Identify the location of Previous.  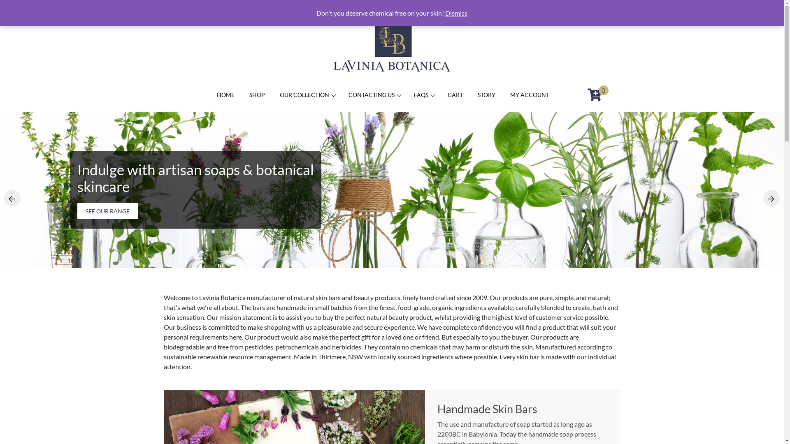
(12, 198).